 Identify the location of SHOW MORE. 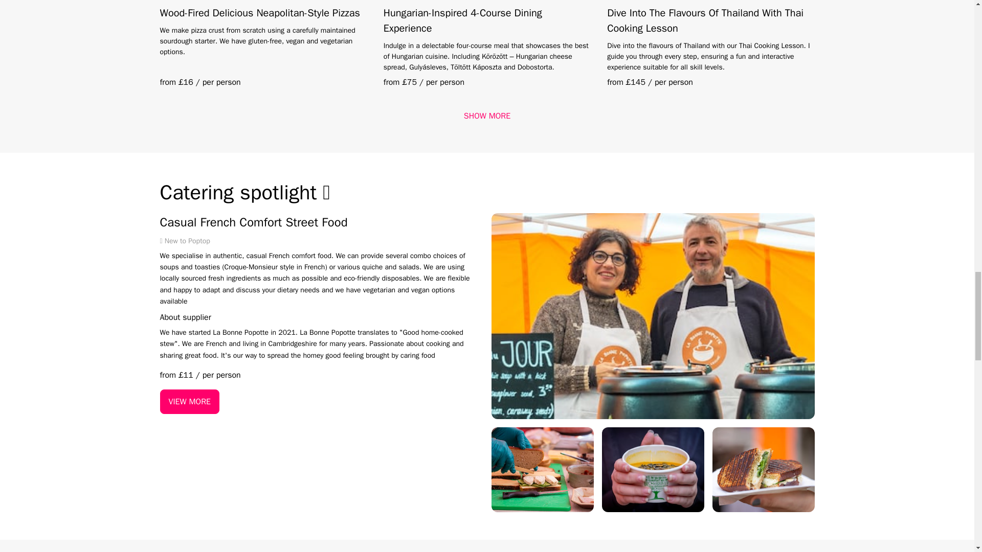
(487, 116).